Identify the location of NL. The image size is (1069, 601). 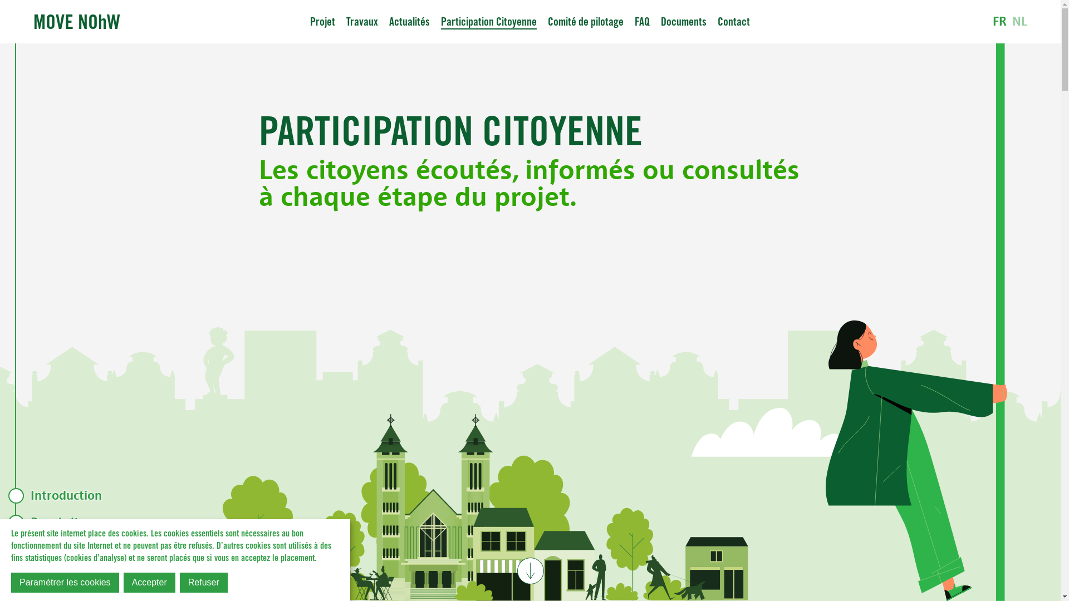
(1020, 22).